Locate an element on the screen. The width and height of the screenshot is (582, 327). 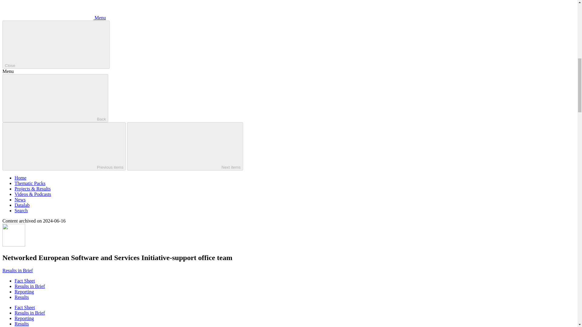
Results is located at coordinates (22, 297).